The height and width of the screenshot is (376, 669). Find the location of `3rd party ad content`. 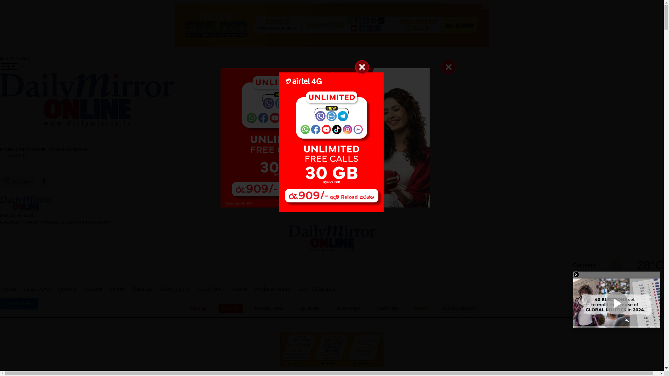

3rd party ad content is located at coordinates (331, 372).